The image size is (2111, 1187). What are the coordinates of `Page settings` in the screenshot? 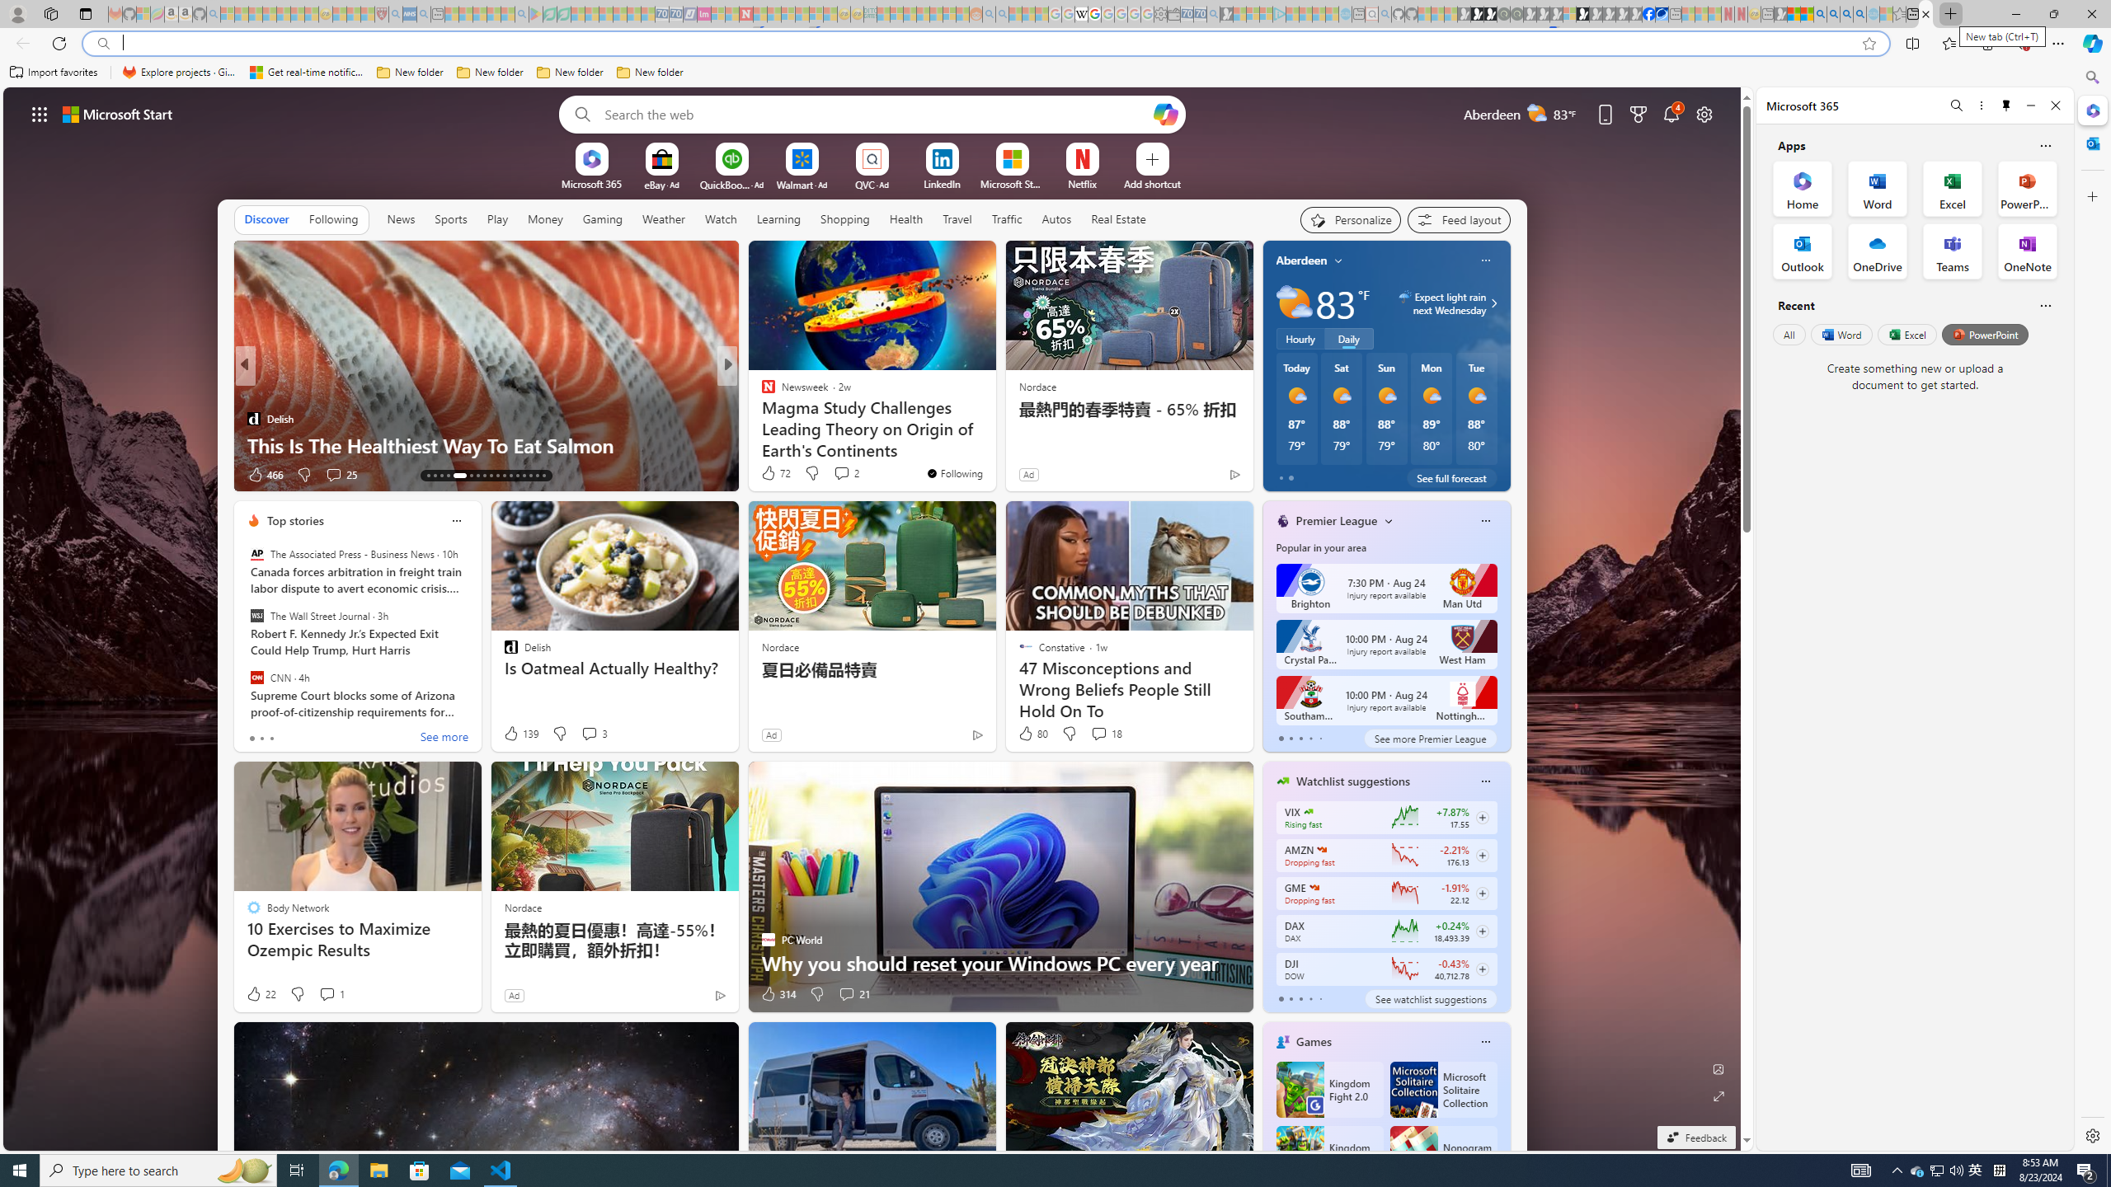 It's located at (1704, 114).